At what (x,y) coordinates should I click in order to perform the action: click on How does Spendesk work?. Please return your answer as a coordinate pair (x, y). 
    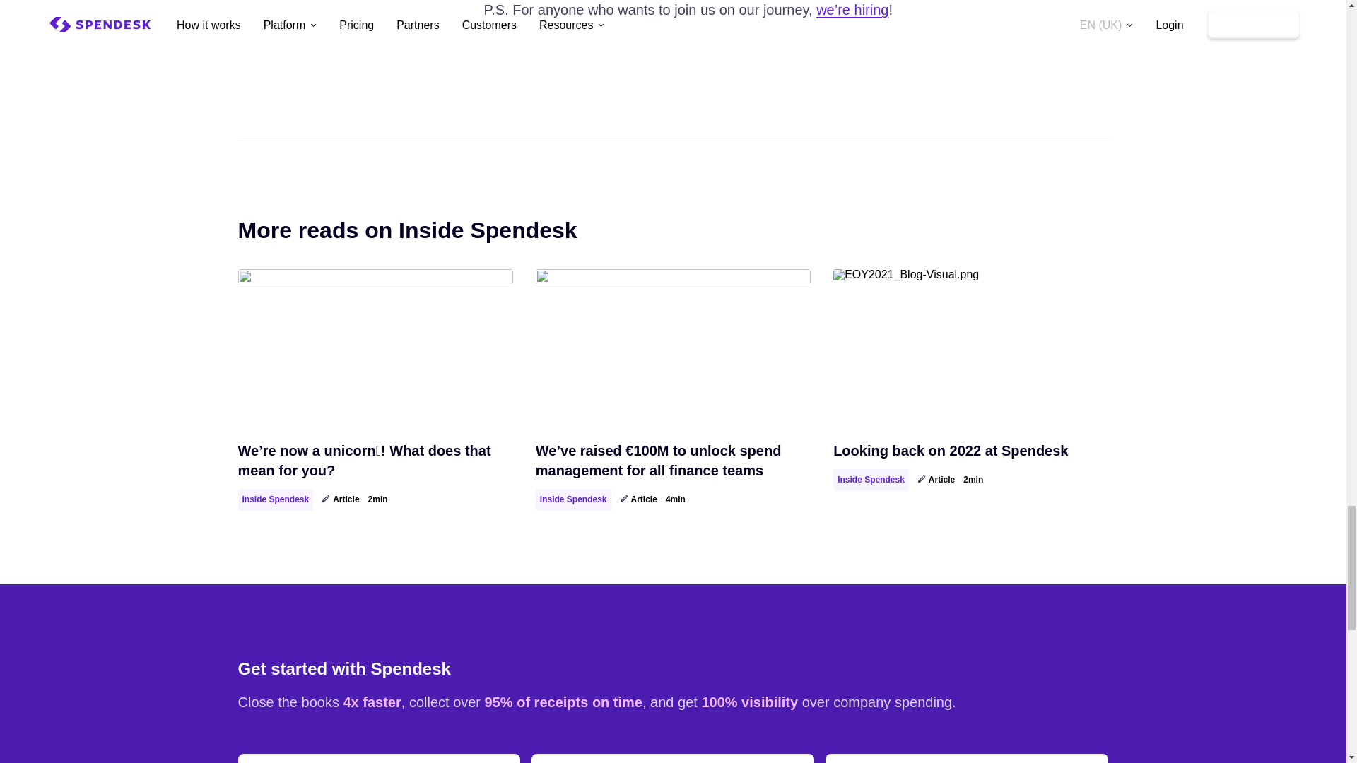
    Looking at the image, I should click on (673, 759).